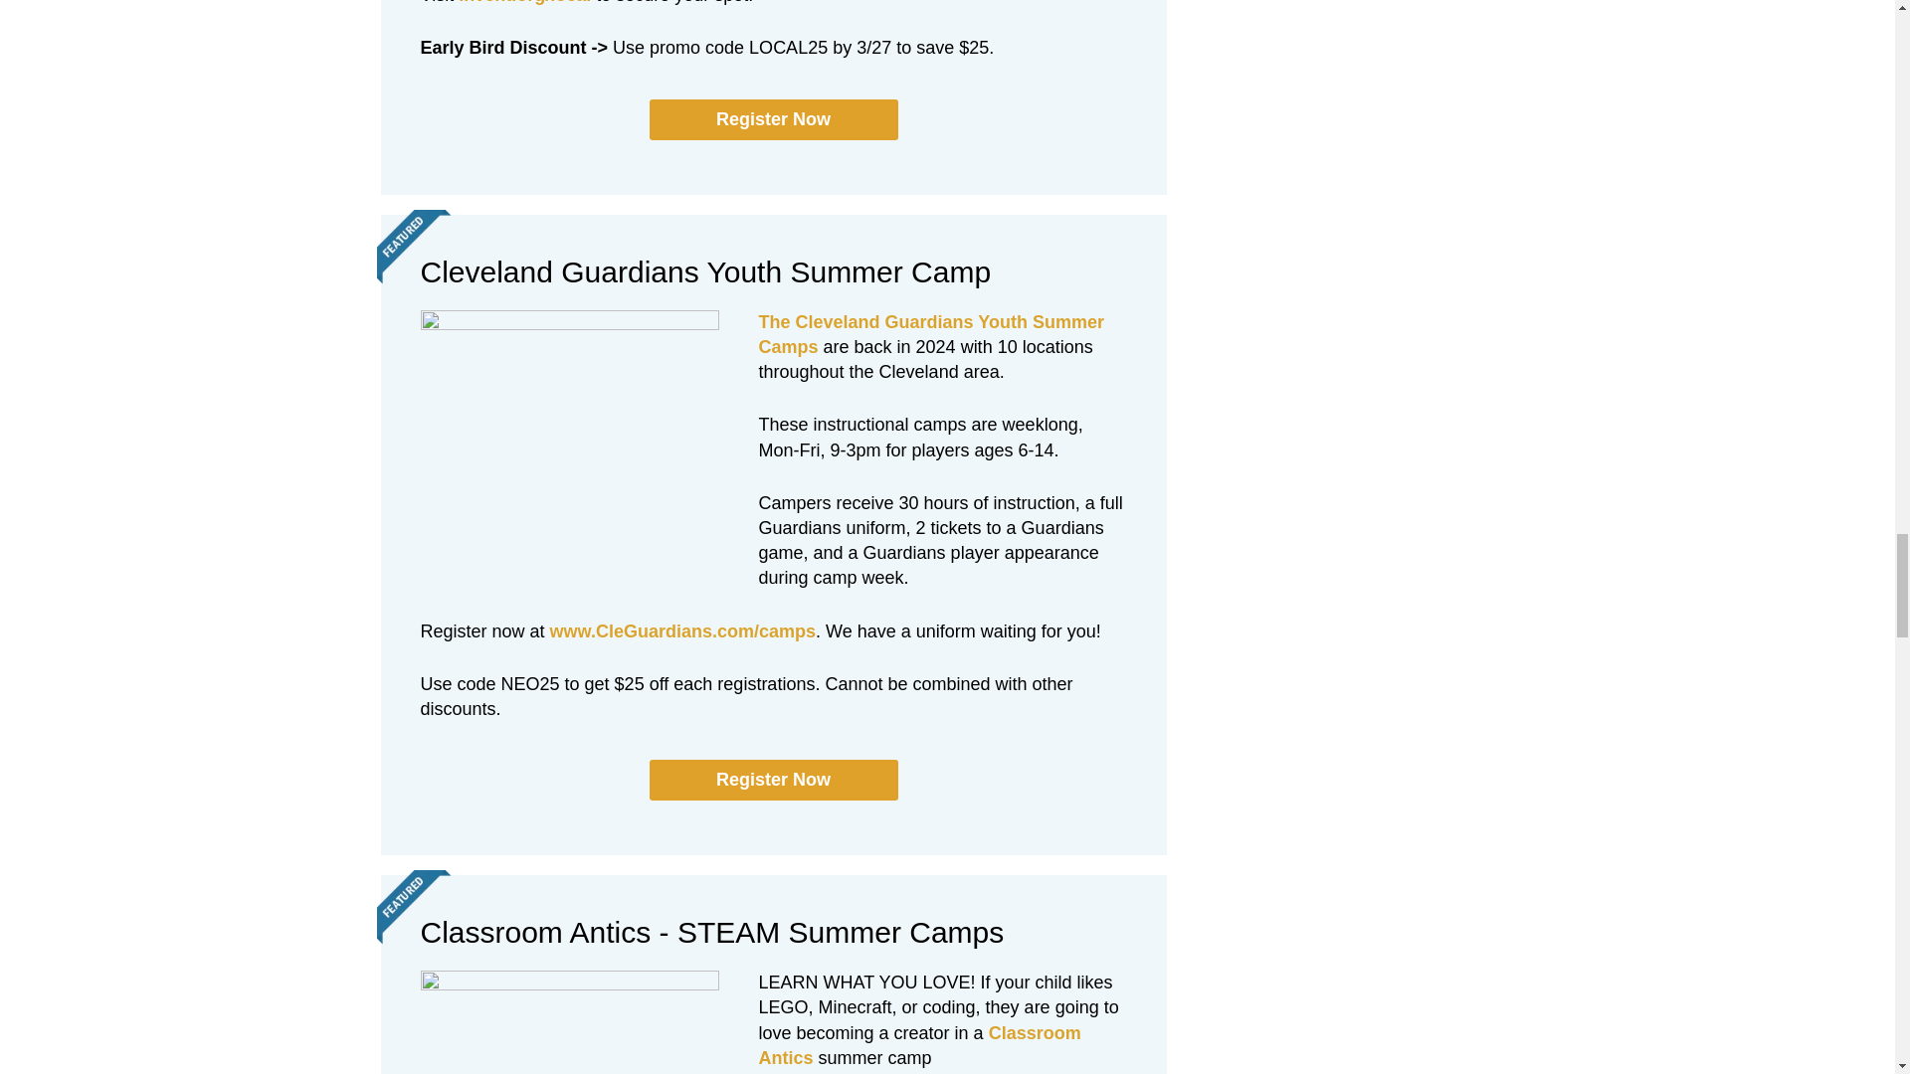 The image size is (1910, 1074). Describe the element at coordinates (773, 119) in the screenshot. I see `Register Now` at that location.